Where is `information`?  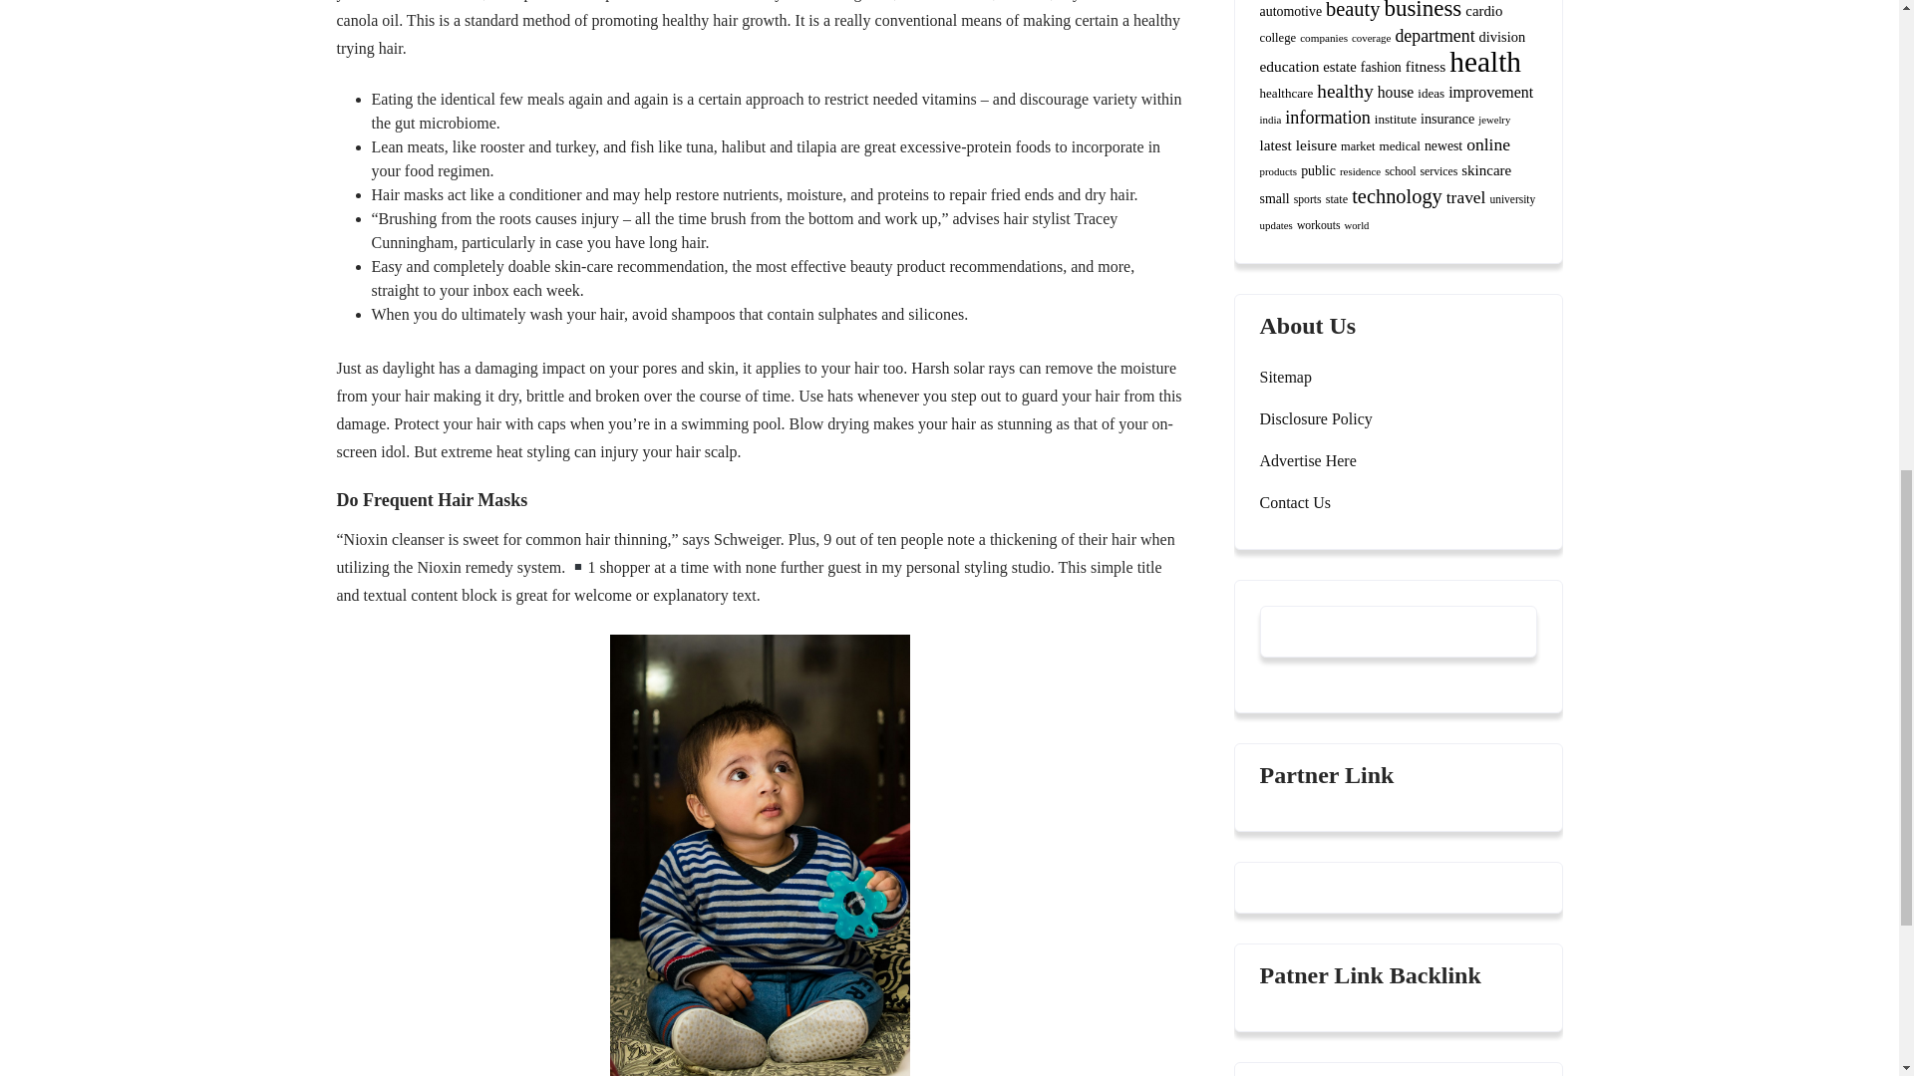
information is located at coordinates (1327, 118).